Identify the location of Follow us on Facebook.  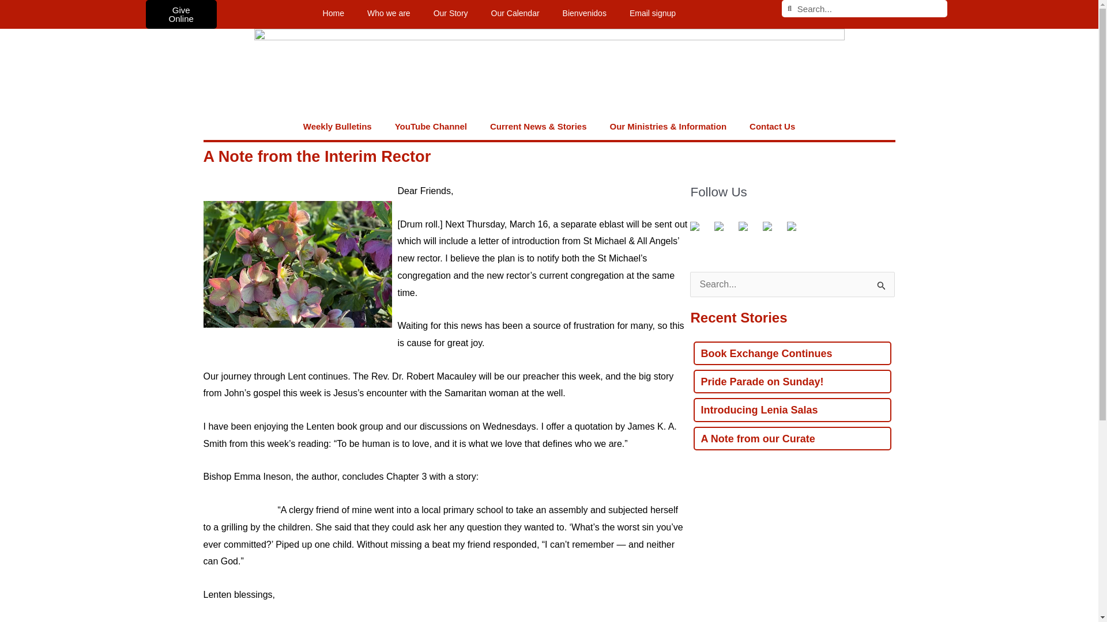
(694, 226).